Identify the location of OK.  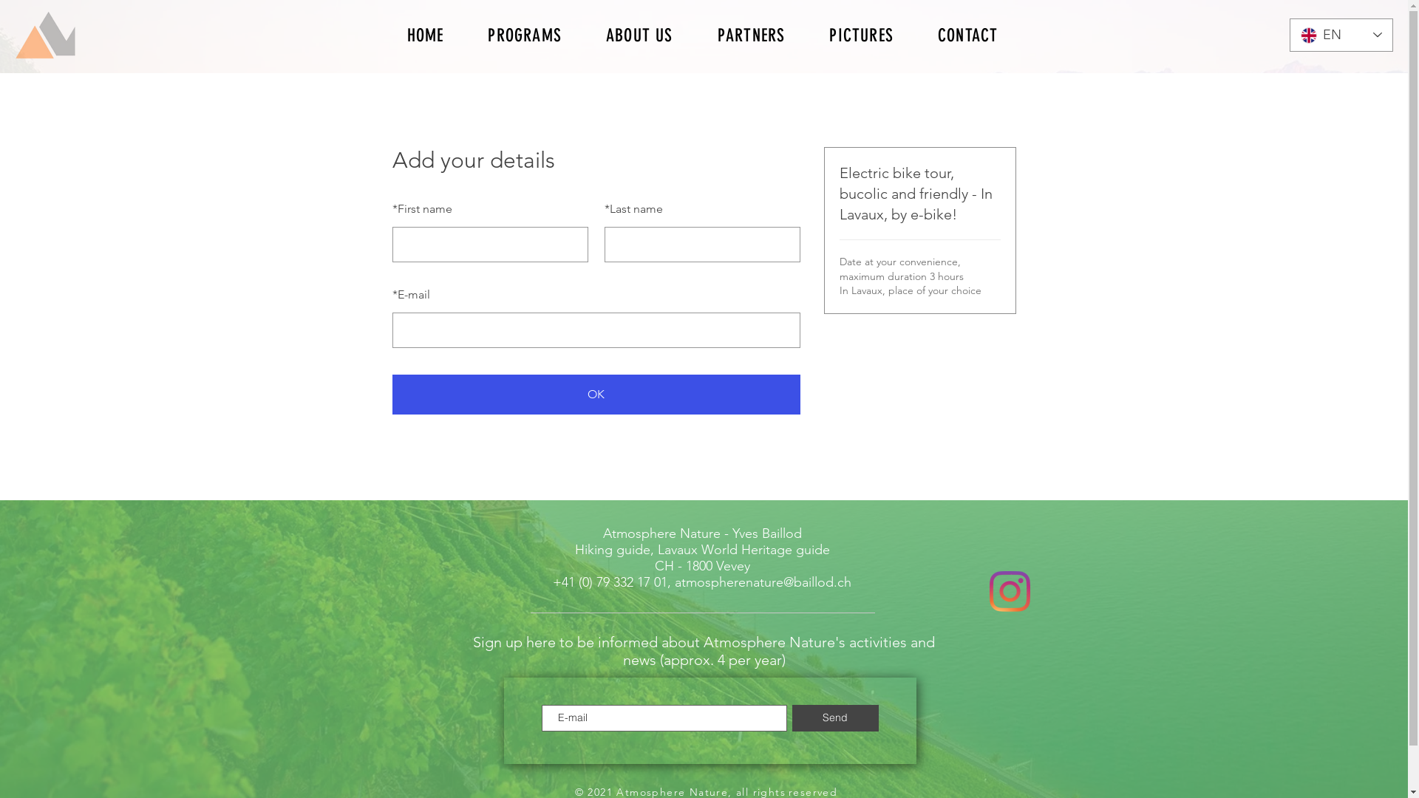
(596, 395).